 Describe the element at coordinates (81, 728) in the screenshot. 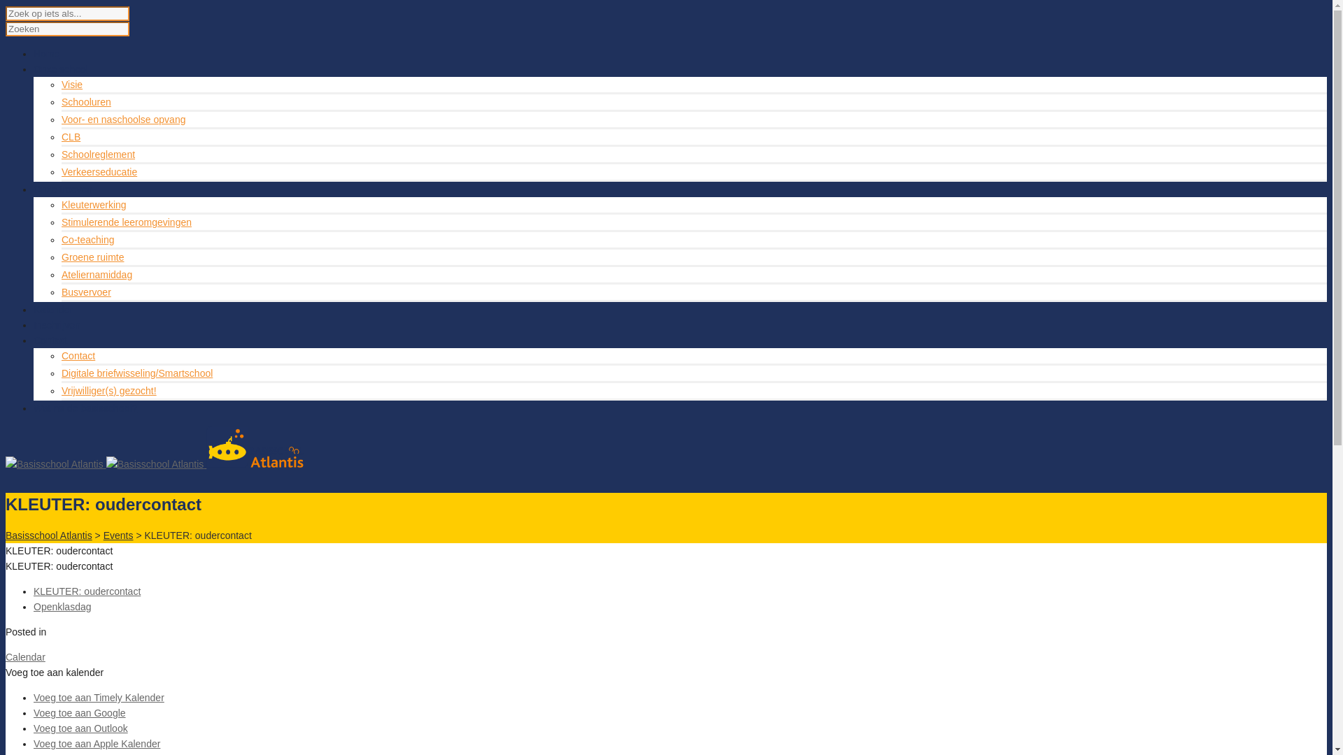

I see `Voeg toe aan Outlook` at that location.